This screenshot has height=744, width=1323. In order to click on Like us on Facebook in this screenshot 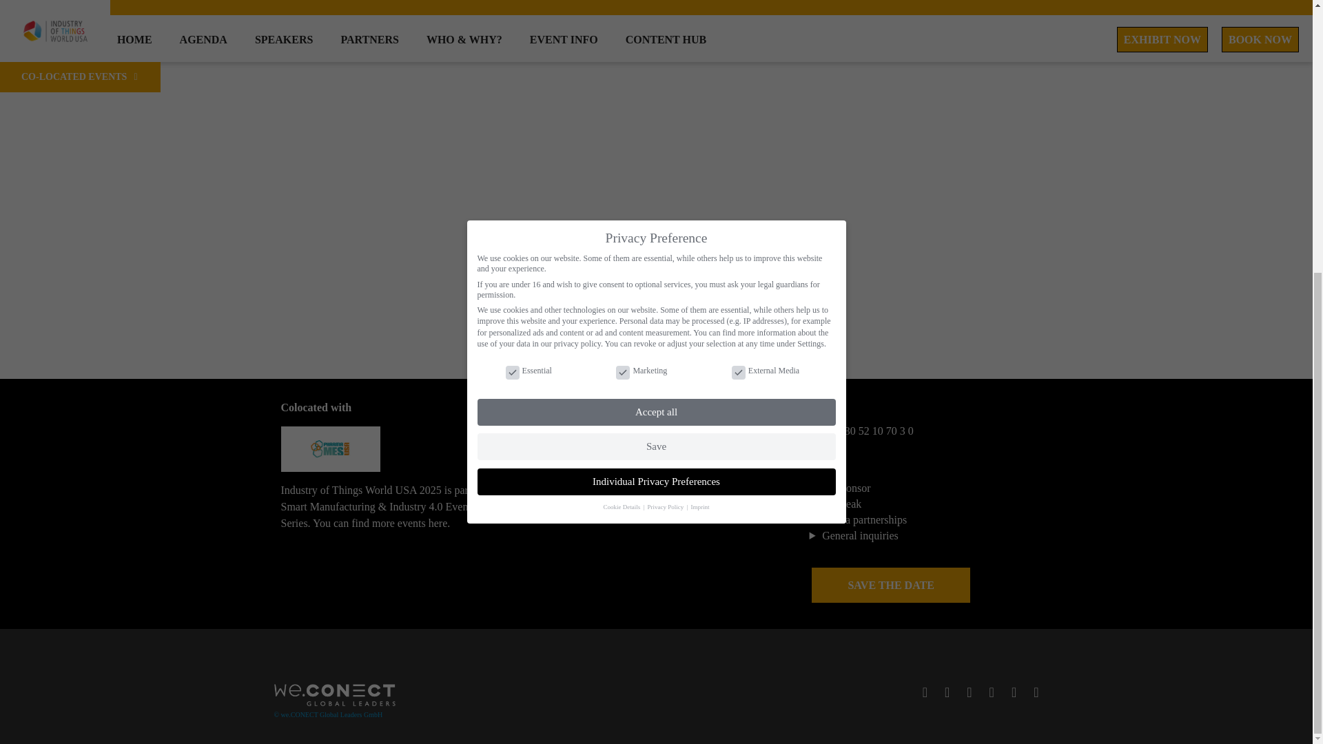, I will do `click(918, 692)`.